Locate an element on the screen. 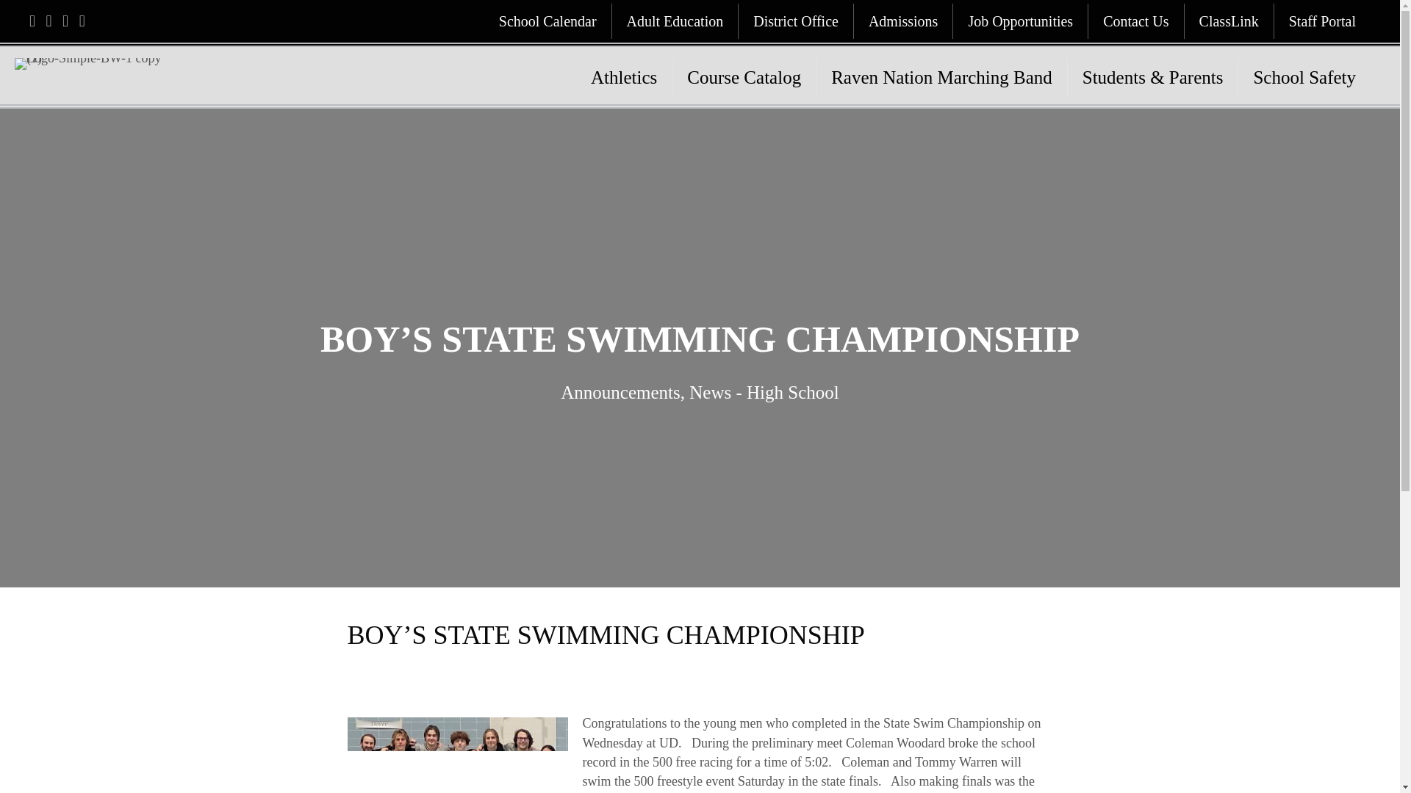 This screenshot has height=793, width=1411. Adult Education is located at coordinates (675, 21).